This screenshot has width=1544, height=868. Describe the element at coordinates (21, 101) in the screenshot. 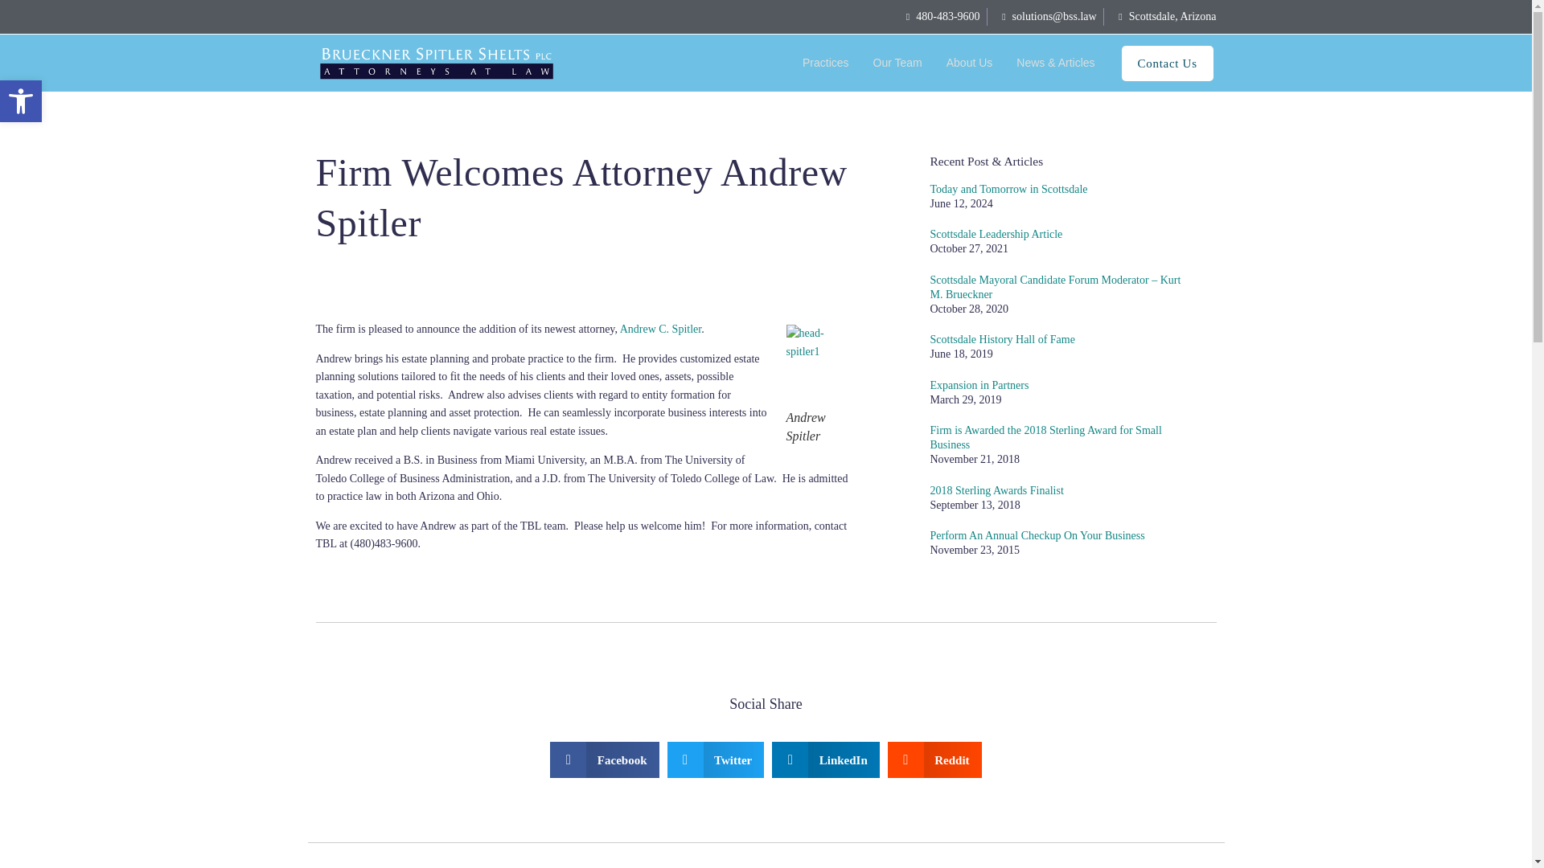

I see `Scottsdale, Arizona` at that location.